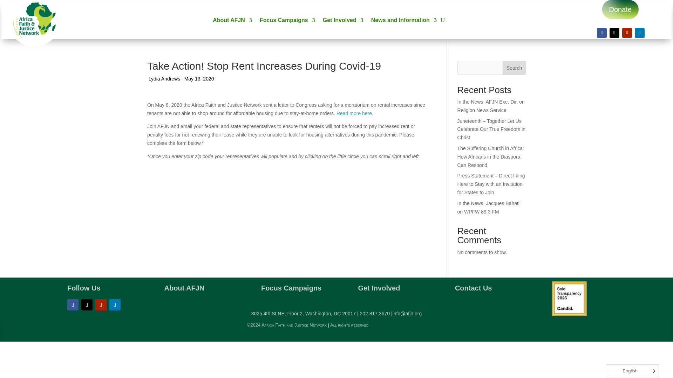 This screenshot has height=378, width=673. What do you see at coordinates (614, 33) in the screenshot?
I see `Follow on X` at bounding box center [614, 33].